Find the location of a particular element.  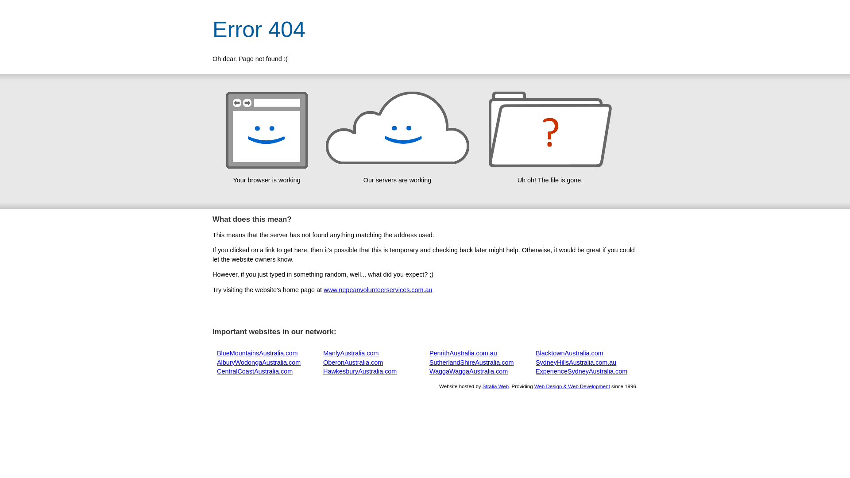

AlburyWodongaAustralia.com is located at coordinates (259, 362).